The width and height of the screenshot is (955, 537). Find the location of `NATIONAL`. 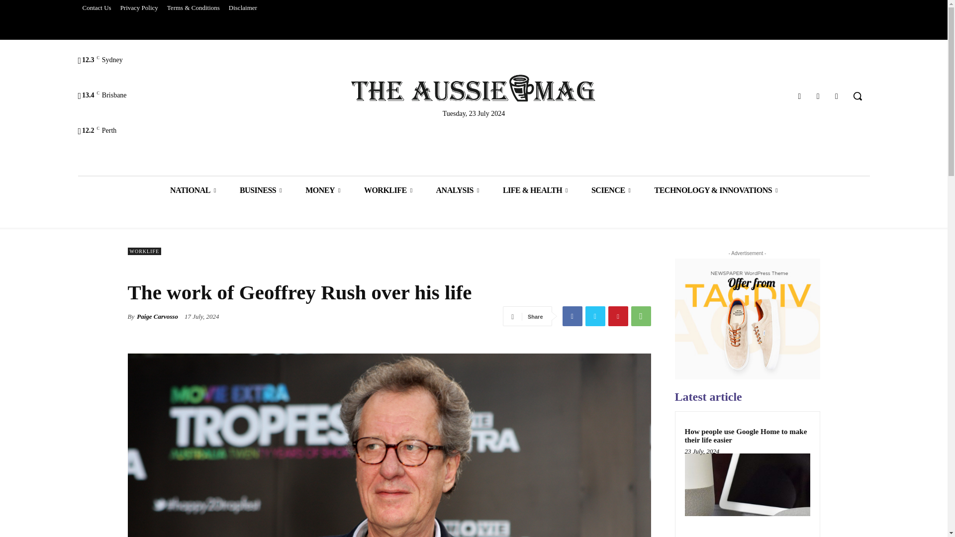

NATIONAL is located at coordinates (193, 190).